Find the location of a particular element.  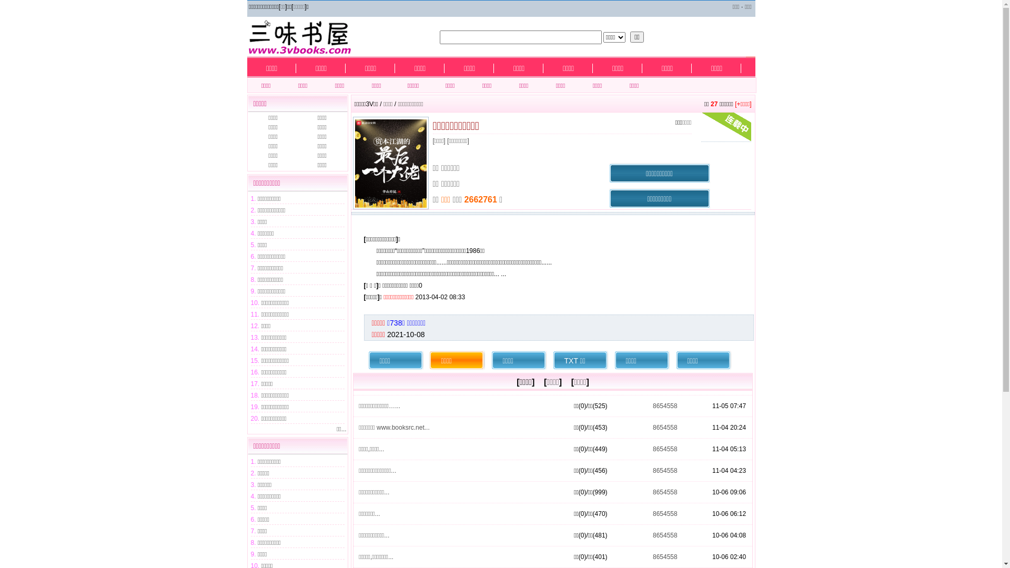

8654558 is located at coordinates (665, 406).